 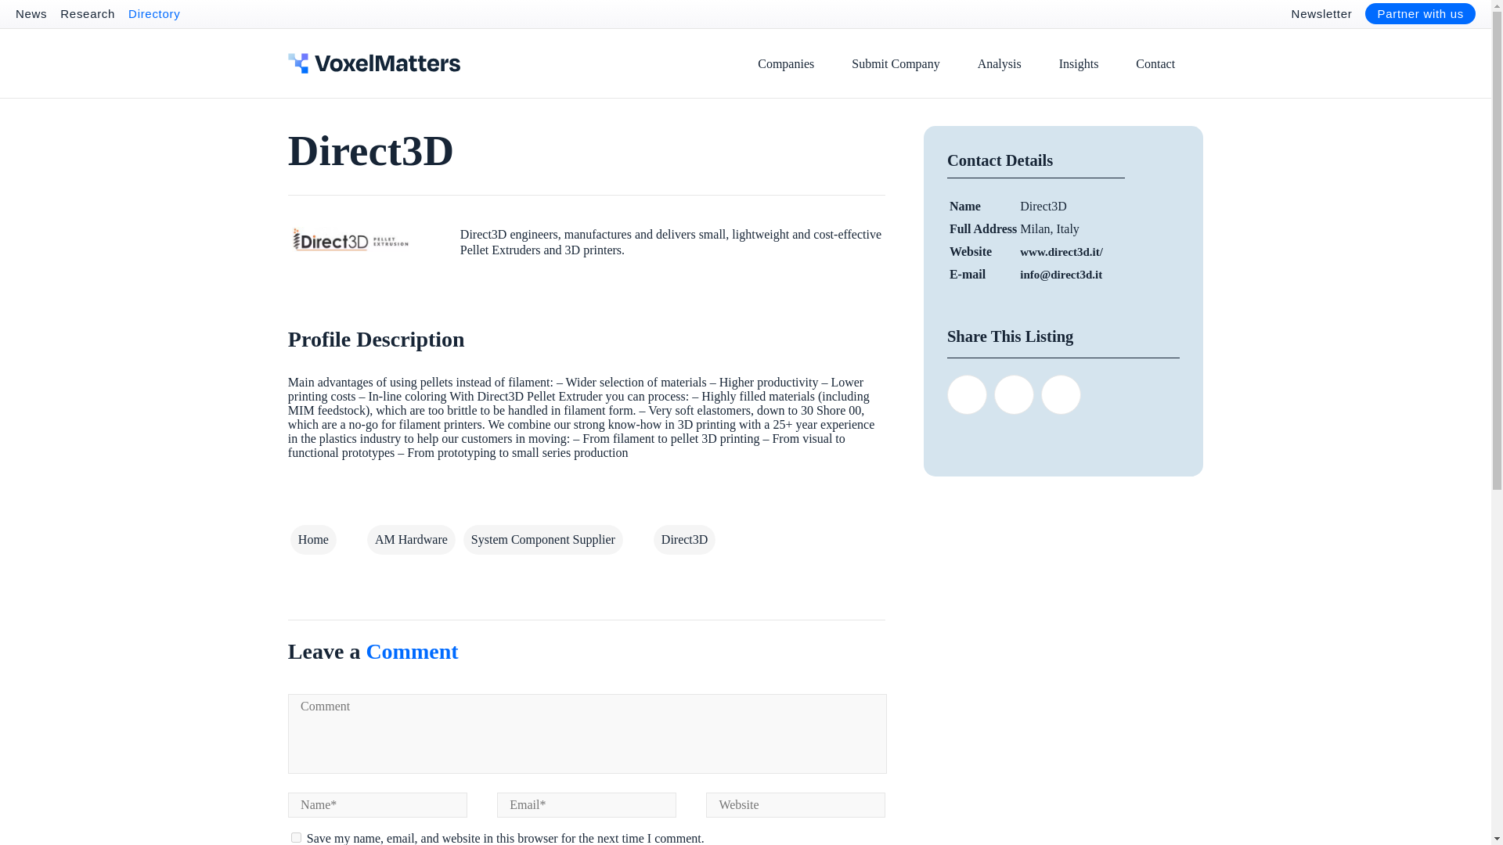 What do you see at coordinates (410, 539) in the screenshot?
I see `AM Hardware` at bounding box center [410, 539].